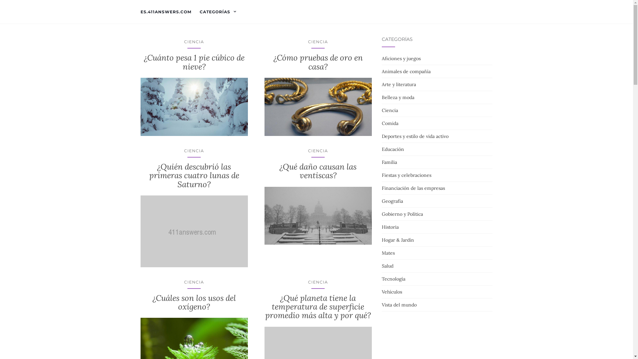 Image resolution: width=638 pixels, height=359 pixels. What do you see at coordinates (399, 305) in the screenshot?
I see `Vista del mundo` at bounding box center [399, 305].